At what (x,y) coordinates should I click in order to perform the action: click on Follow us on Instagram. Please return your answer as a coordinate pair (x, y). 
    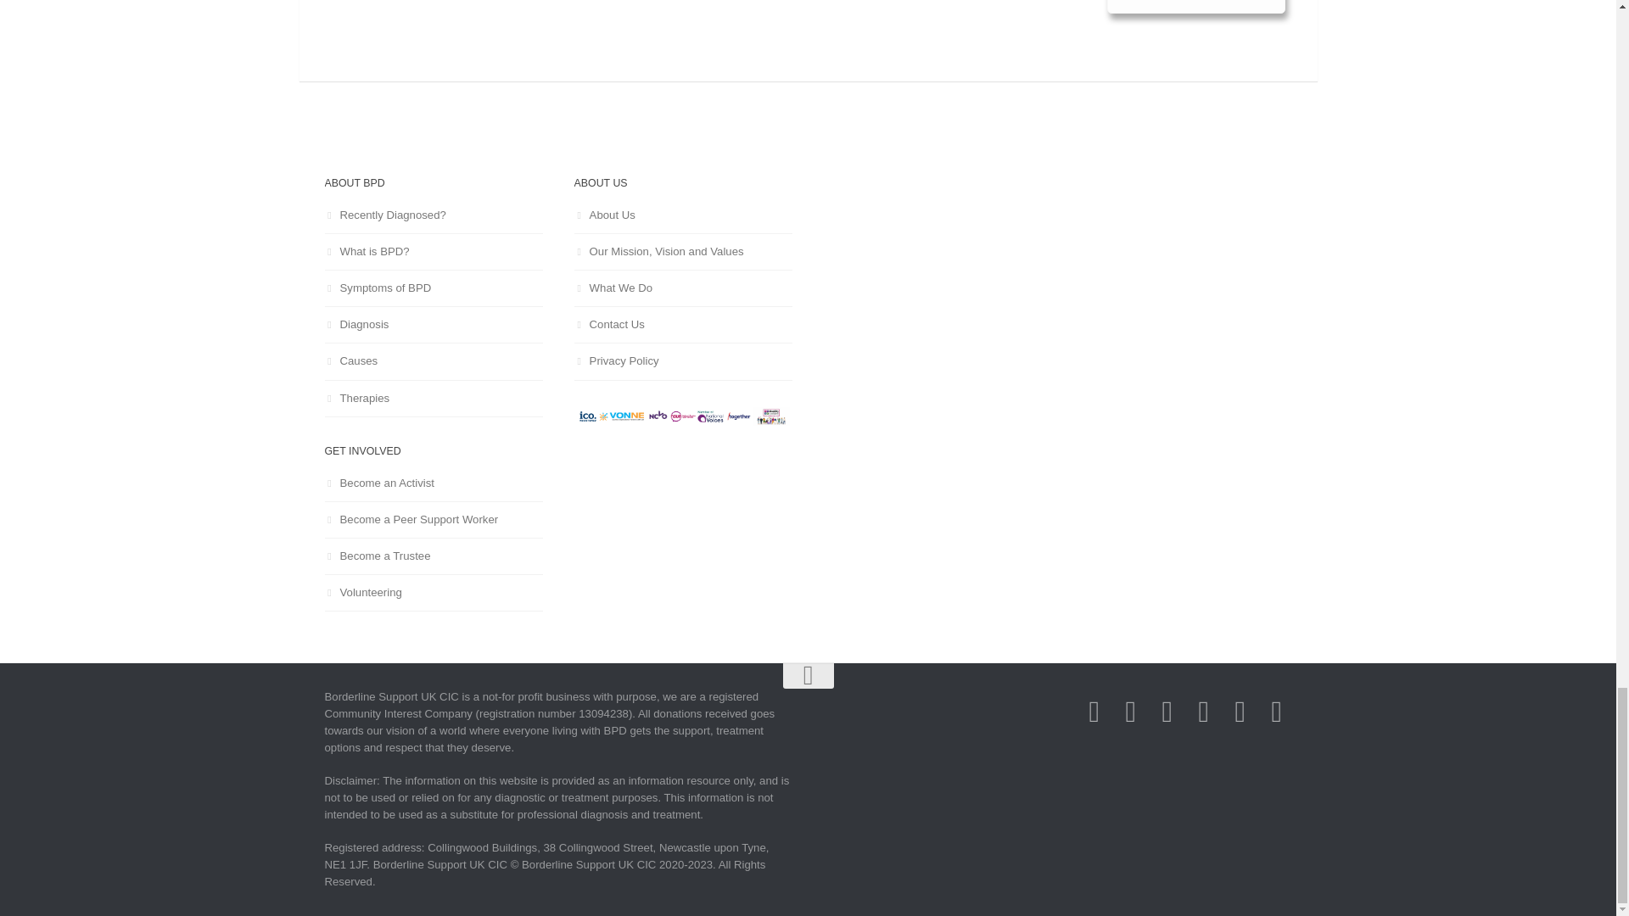
    Looking at the image, I should click on (1167, 712).